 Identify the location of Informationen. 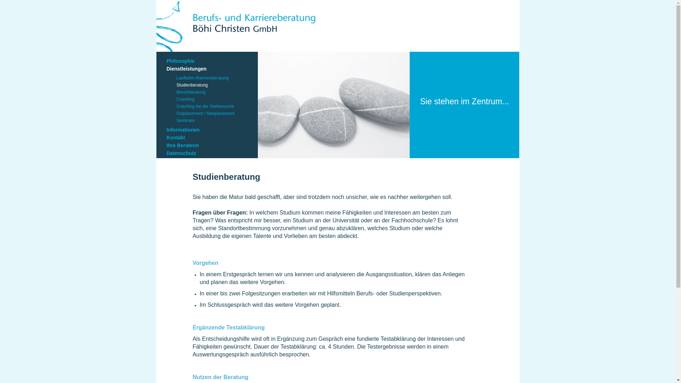
(207, 130).